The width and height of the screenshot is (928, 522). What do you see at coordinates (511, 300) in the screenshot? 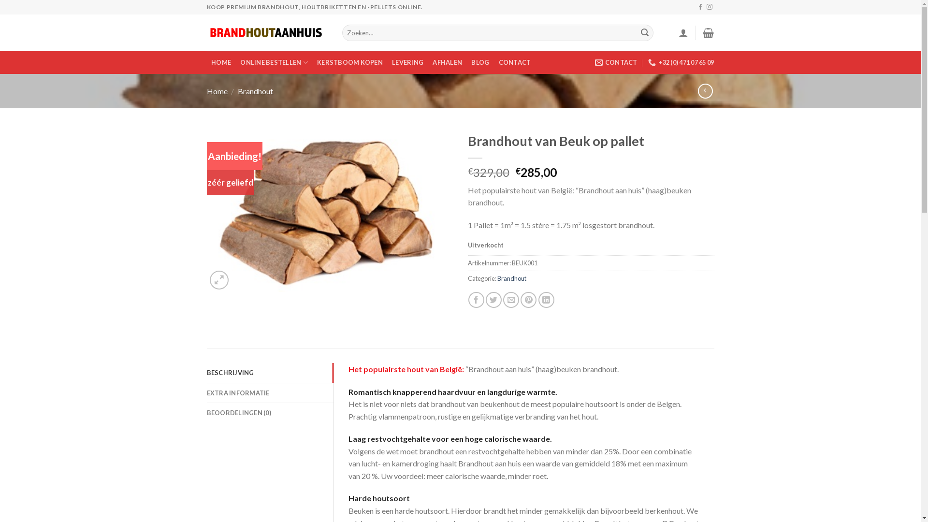
I see `Stuur door naar een vriend` at bounding box center [511, 300].